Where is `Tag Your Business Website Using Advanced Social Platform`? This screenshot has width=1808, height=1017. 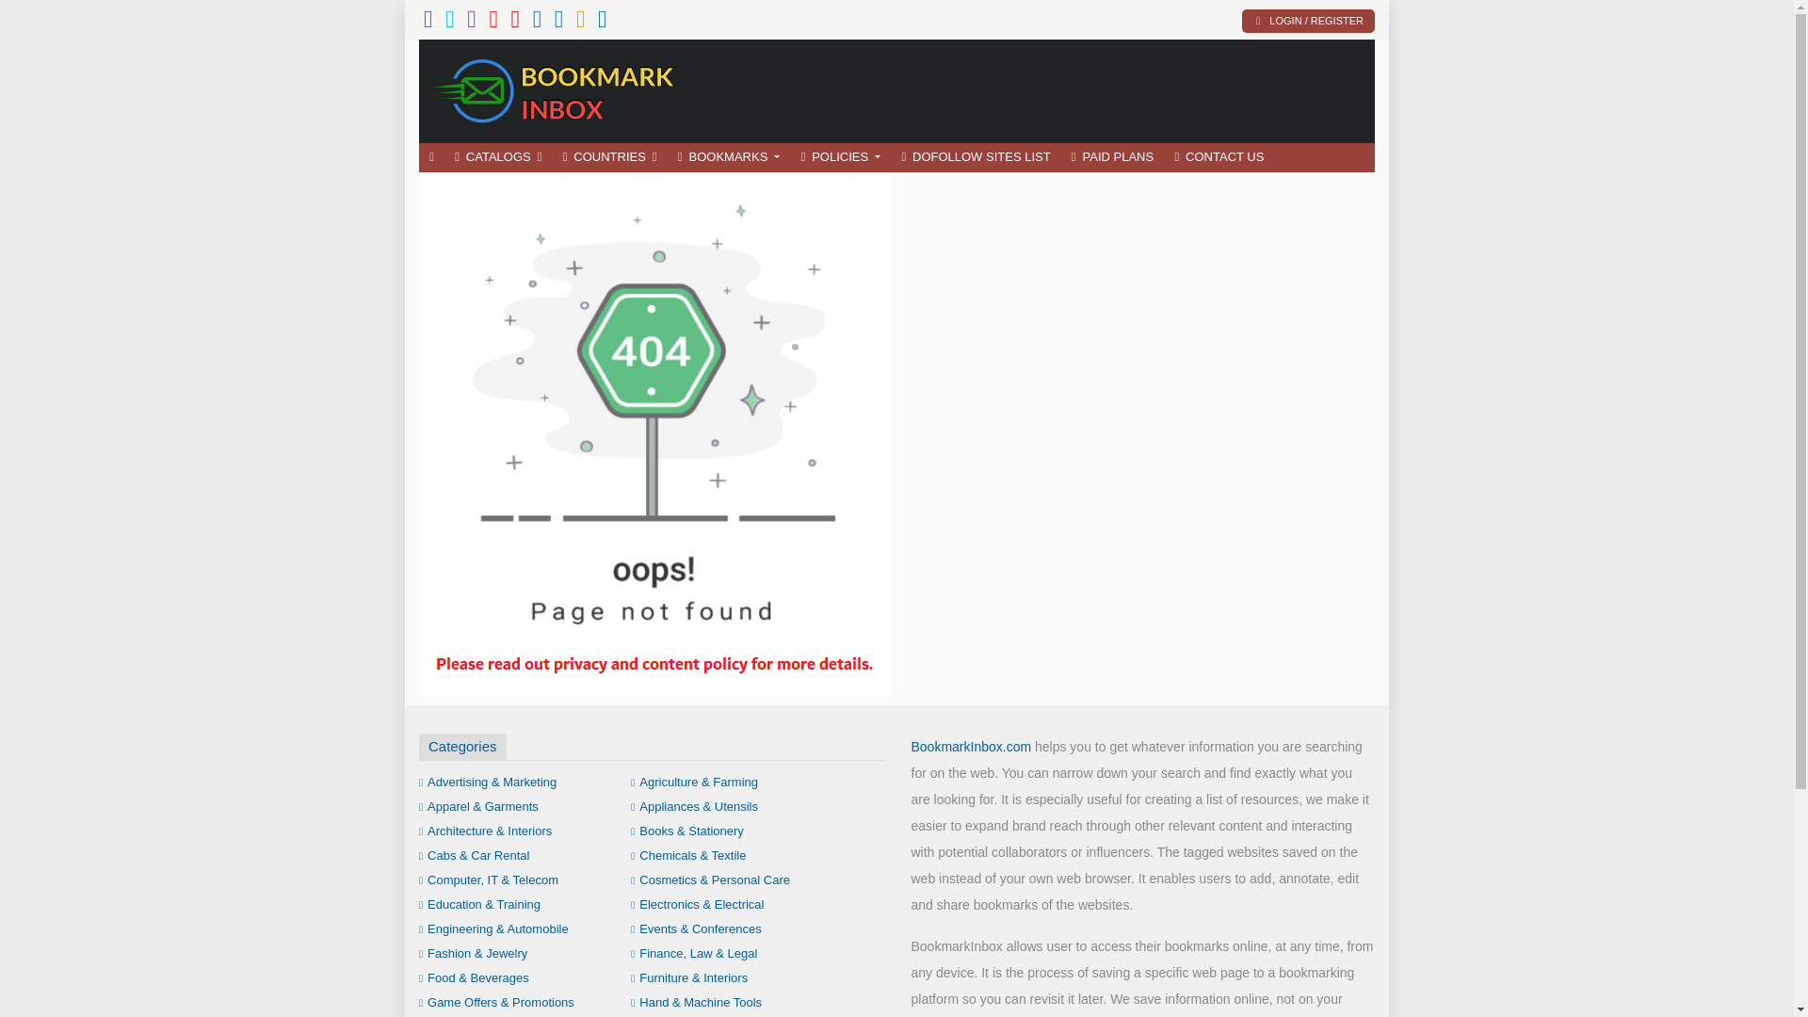
Tag Your Business Website Using Advanced Social Platform is located at coordinates (556, 89).